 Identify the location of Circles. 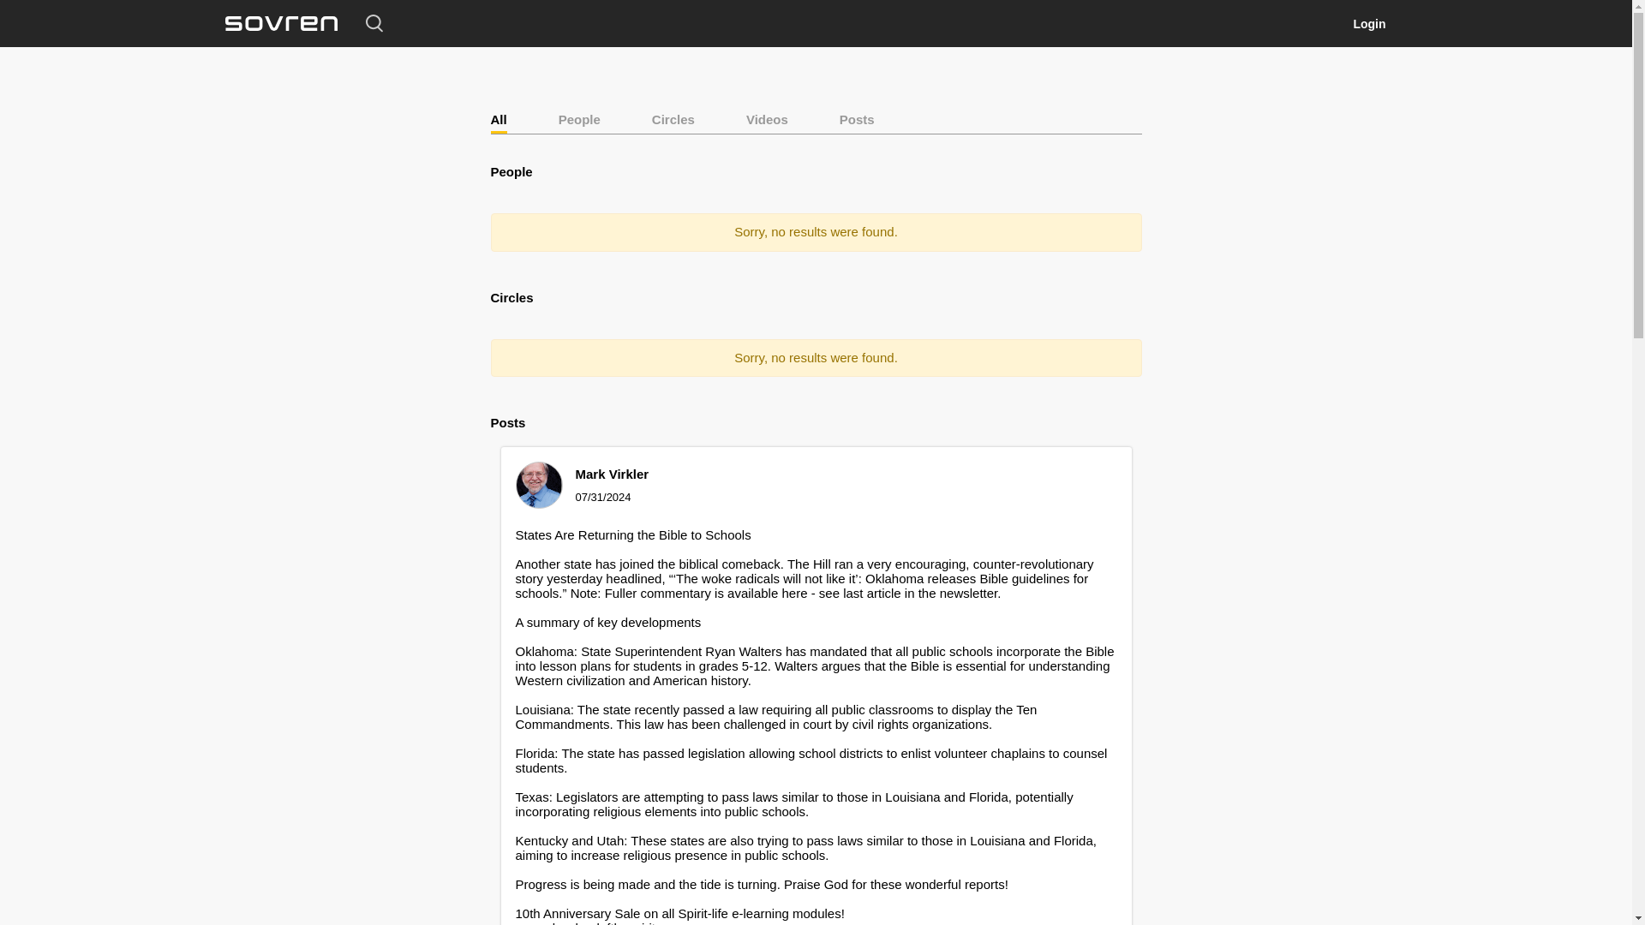
(673, 118).